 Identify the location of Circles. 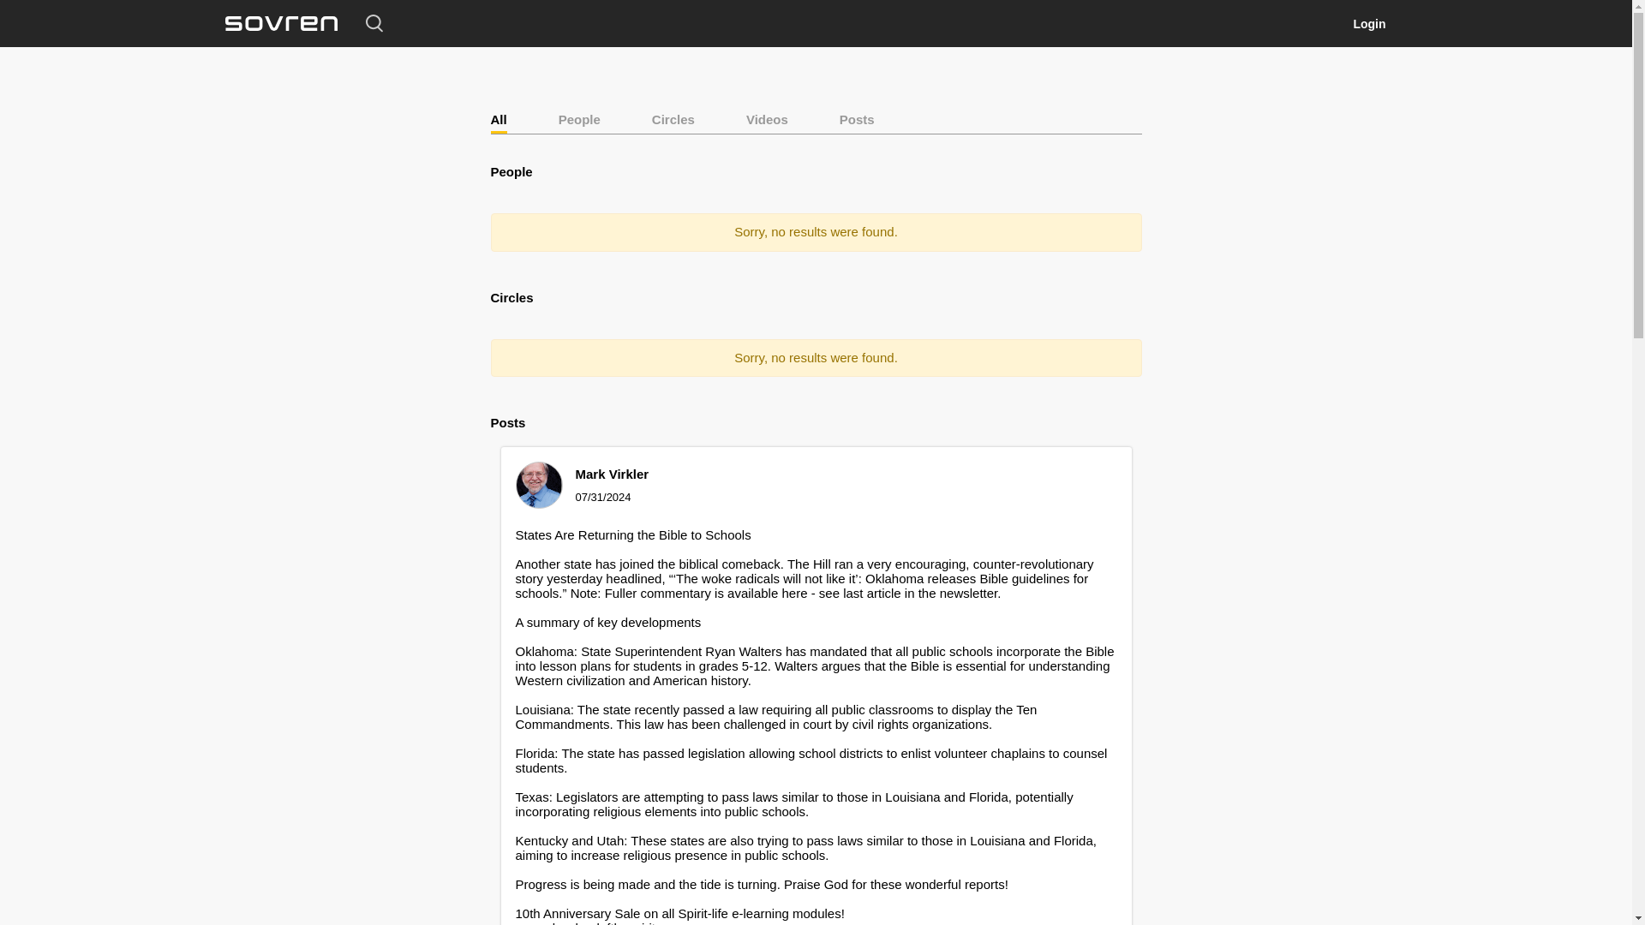
(673, 118).